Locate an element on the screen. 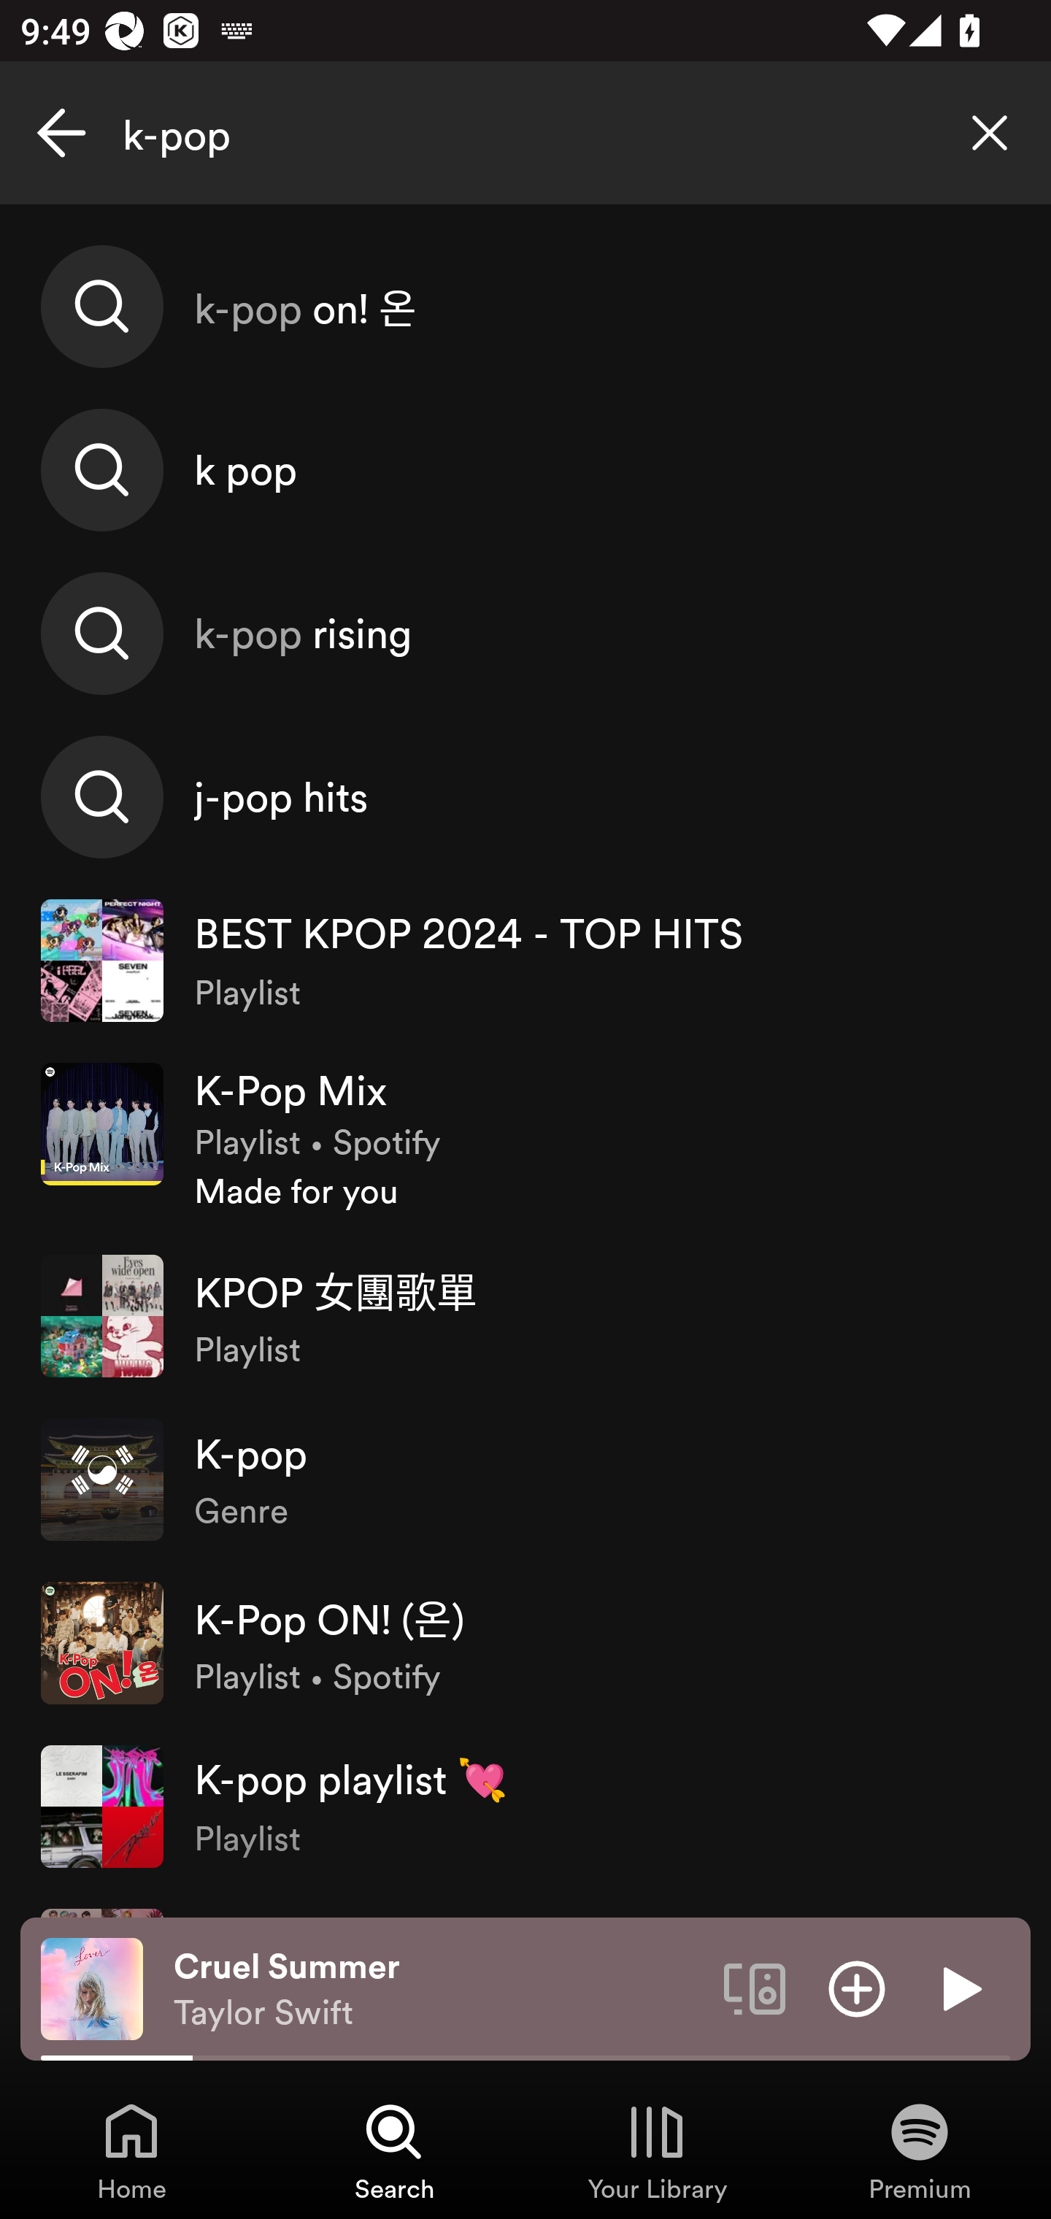  BEST KPOP 2024 - TOP HITS Playlist is located at coordinates (525, 961).